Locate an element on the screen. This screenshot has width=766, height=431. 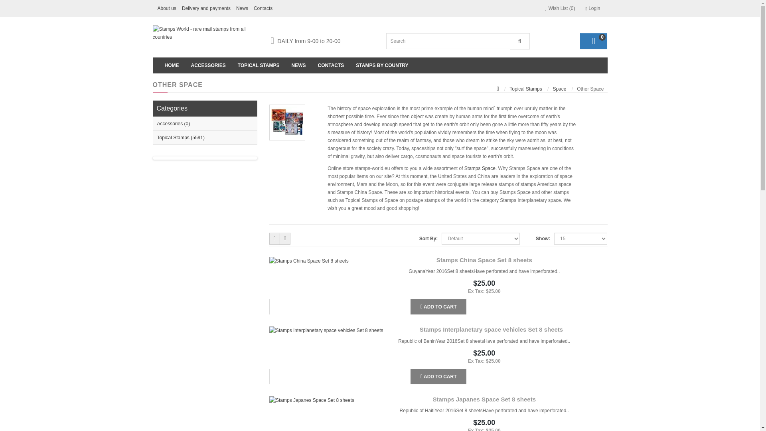
TOPICAL STAMPS is located at coordinates (259, 65).